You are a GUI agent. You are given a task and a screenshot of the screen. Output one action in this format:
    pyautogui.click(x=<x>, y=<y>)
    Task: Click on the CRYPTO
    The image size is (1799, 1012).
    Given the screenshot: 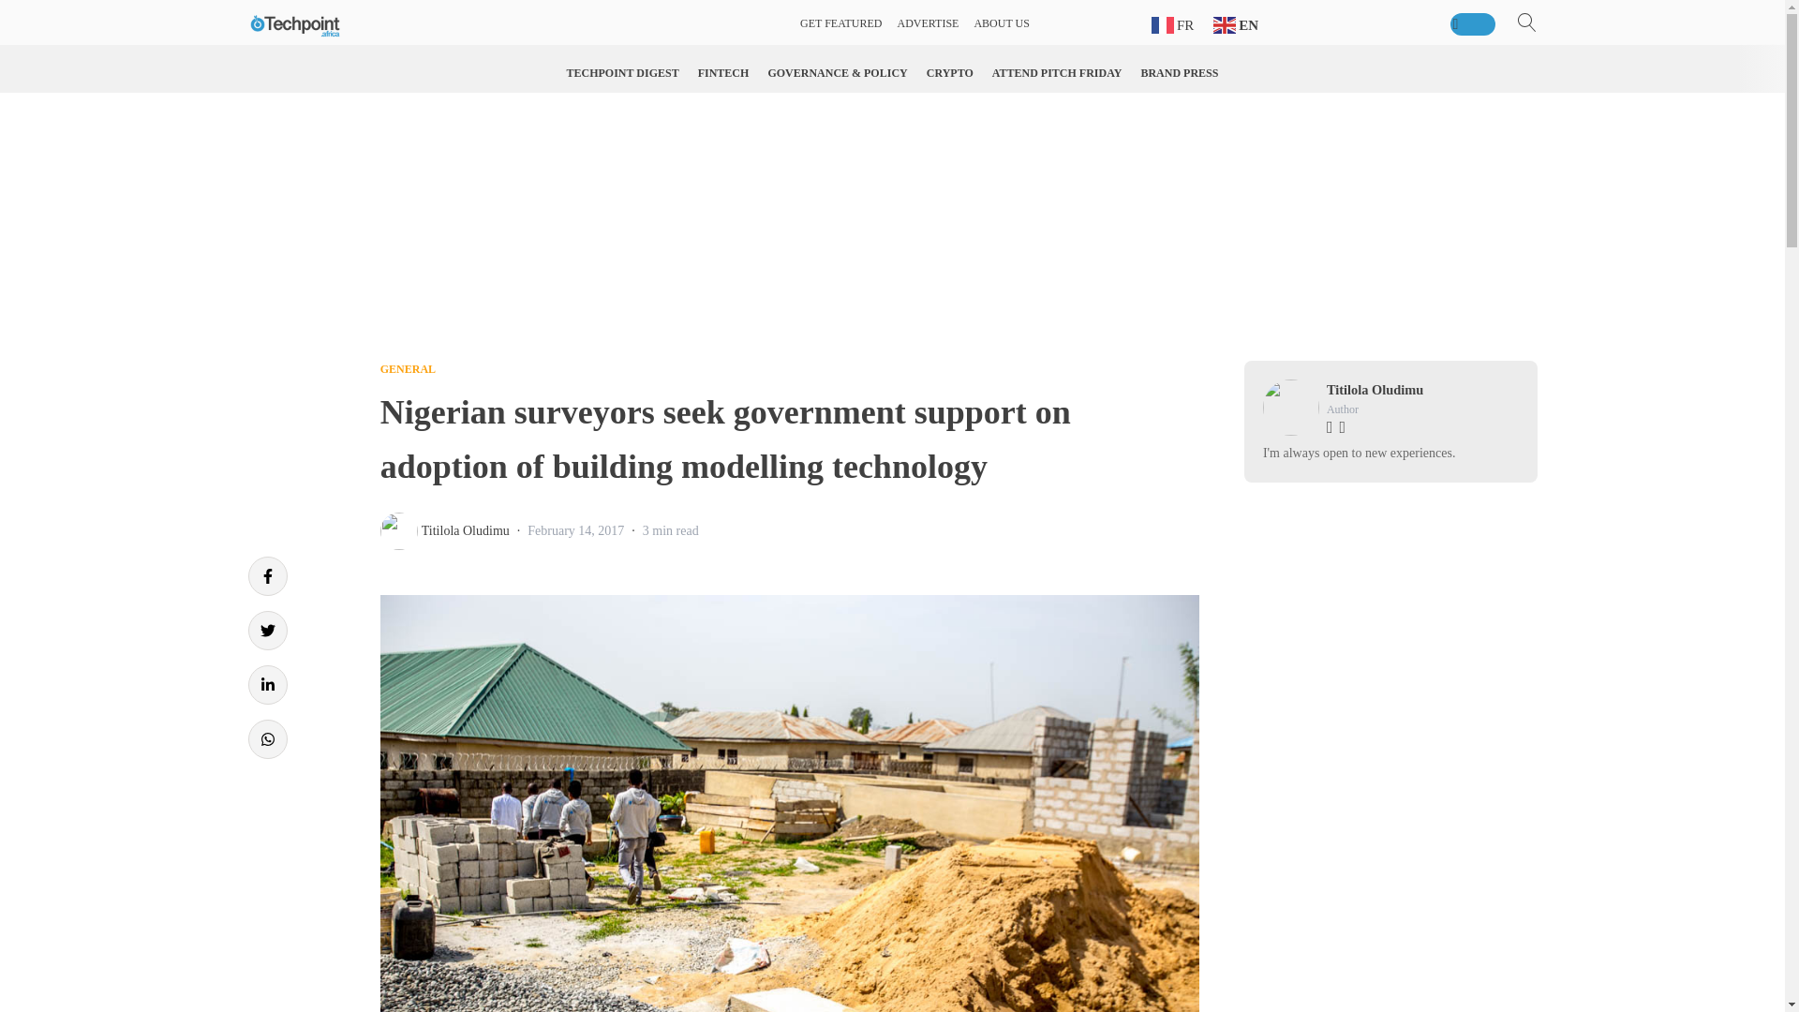 What is the action you would take?
    pyautogui.click(x=950, y=73)
    